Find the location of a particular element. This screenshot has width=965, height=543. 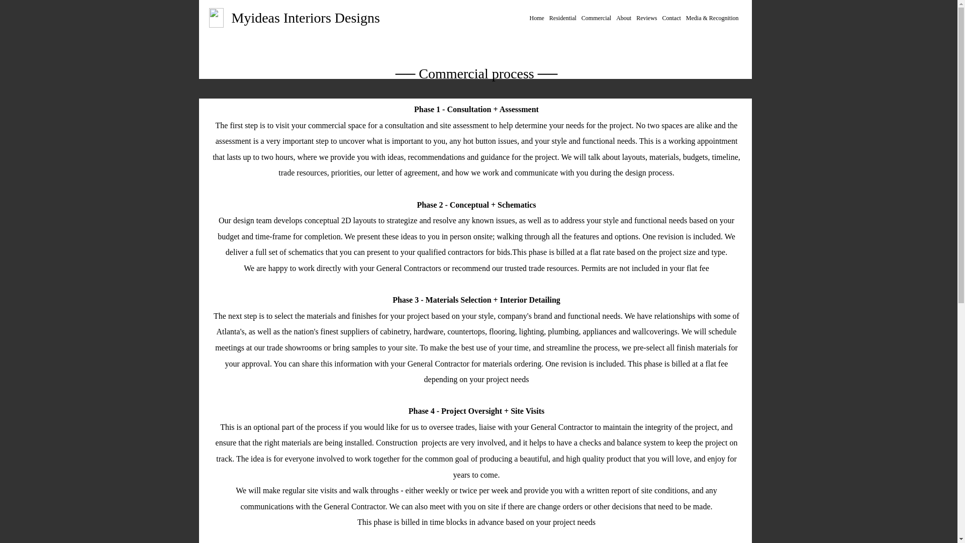

Reviews is located at coordinates (646, 18).